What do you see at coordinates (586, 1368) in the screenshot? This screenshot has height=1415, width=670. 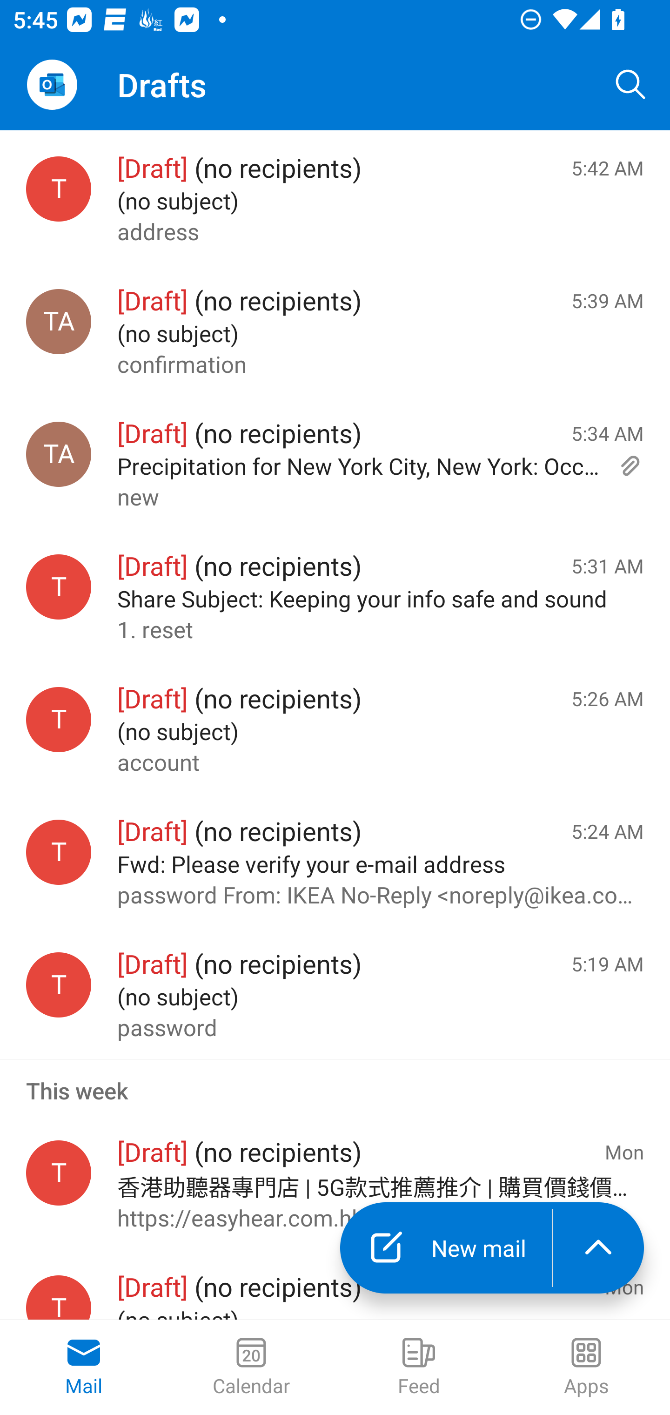 I see `Apps` at bounding box center [586, 1368].